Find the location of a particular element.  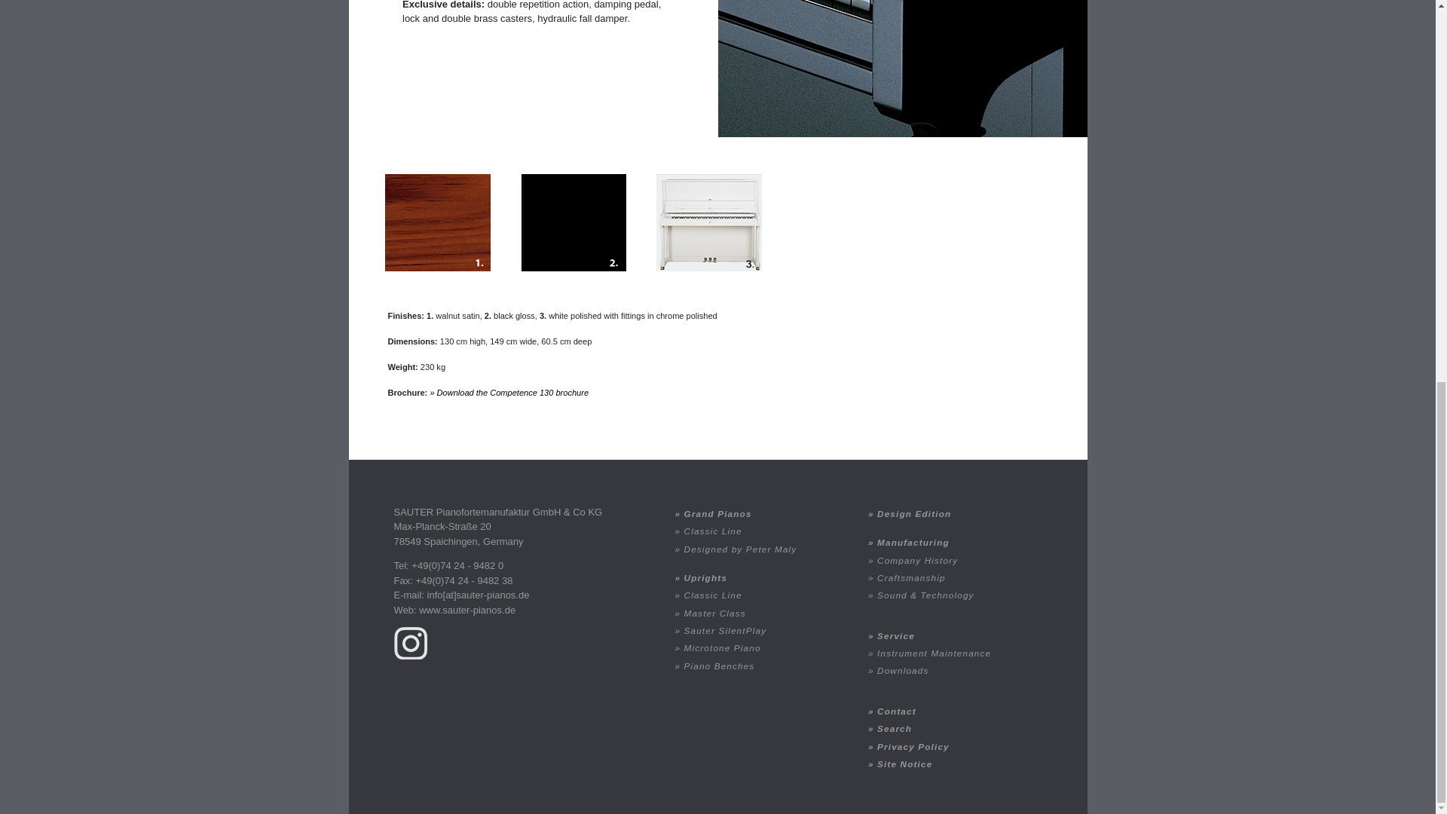

Download the Competence 130 brochure is located at coordinates (509, 393).